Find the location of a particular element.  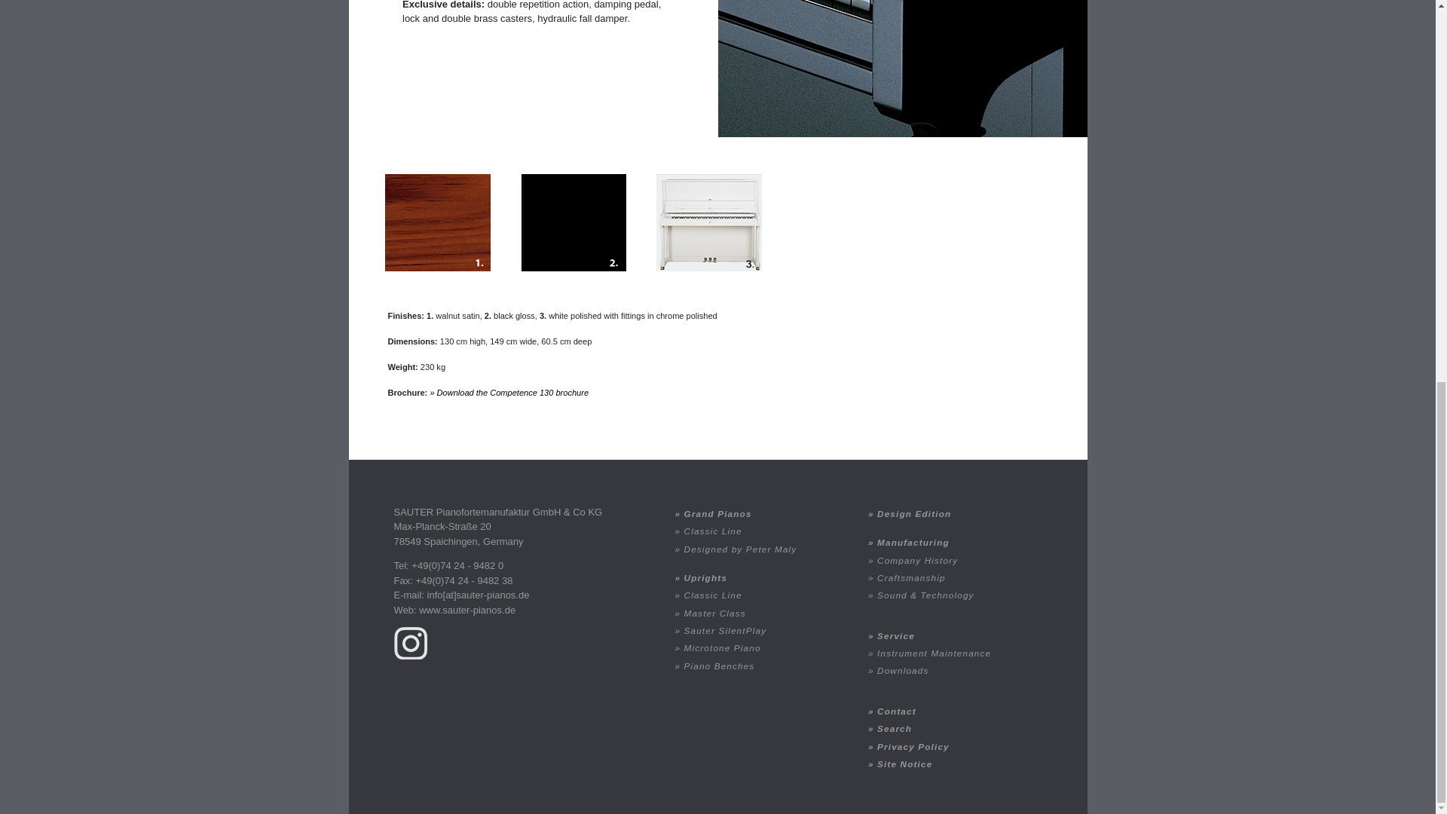

Download the Competence 130 brochure is located at coordinates (509, 393).